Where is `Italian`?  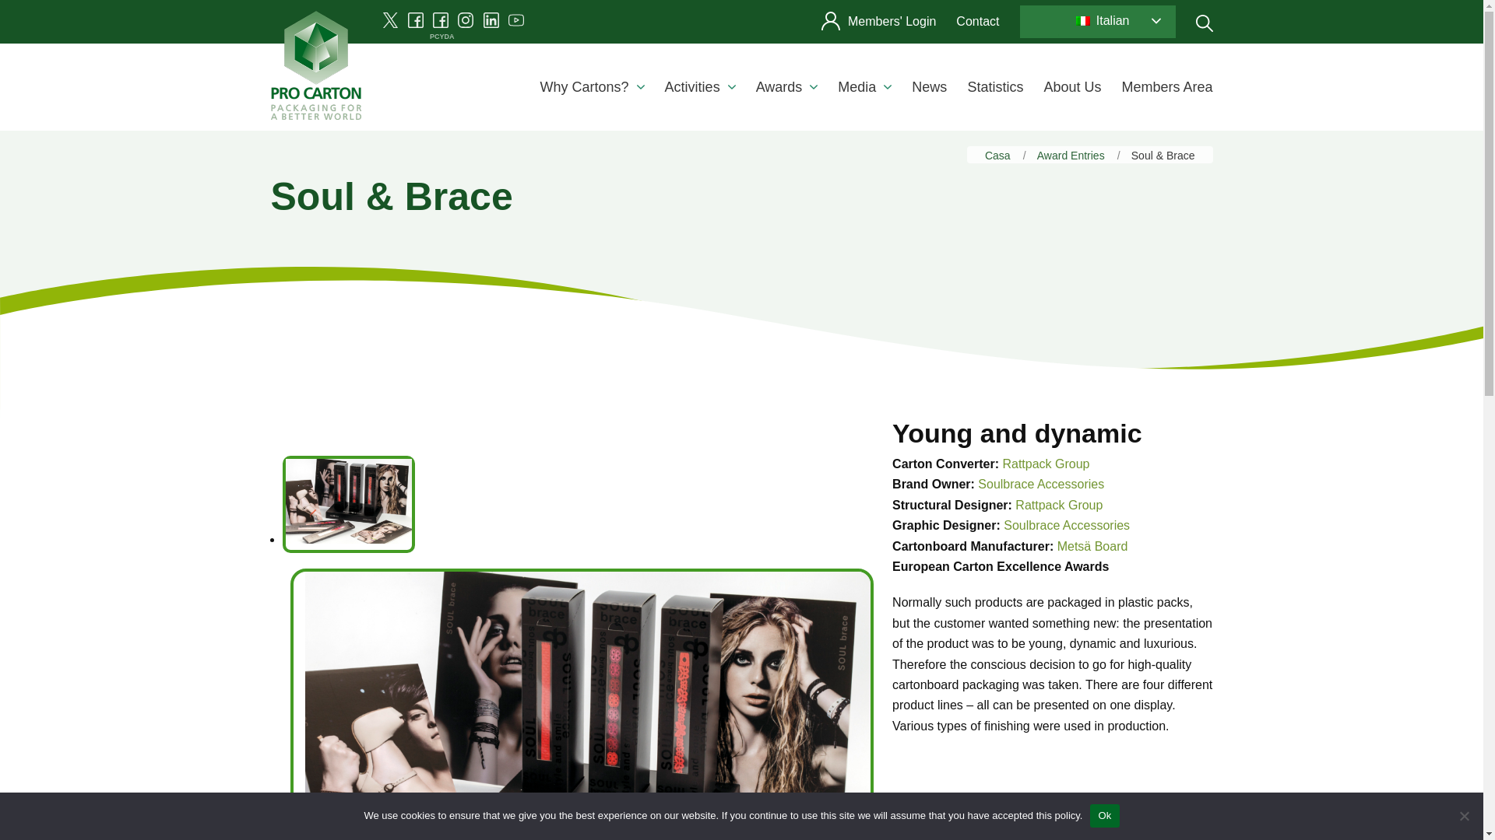
Italian is located at coordinates (1114, 20).